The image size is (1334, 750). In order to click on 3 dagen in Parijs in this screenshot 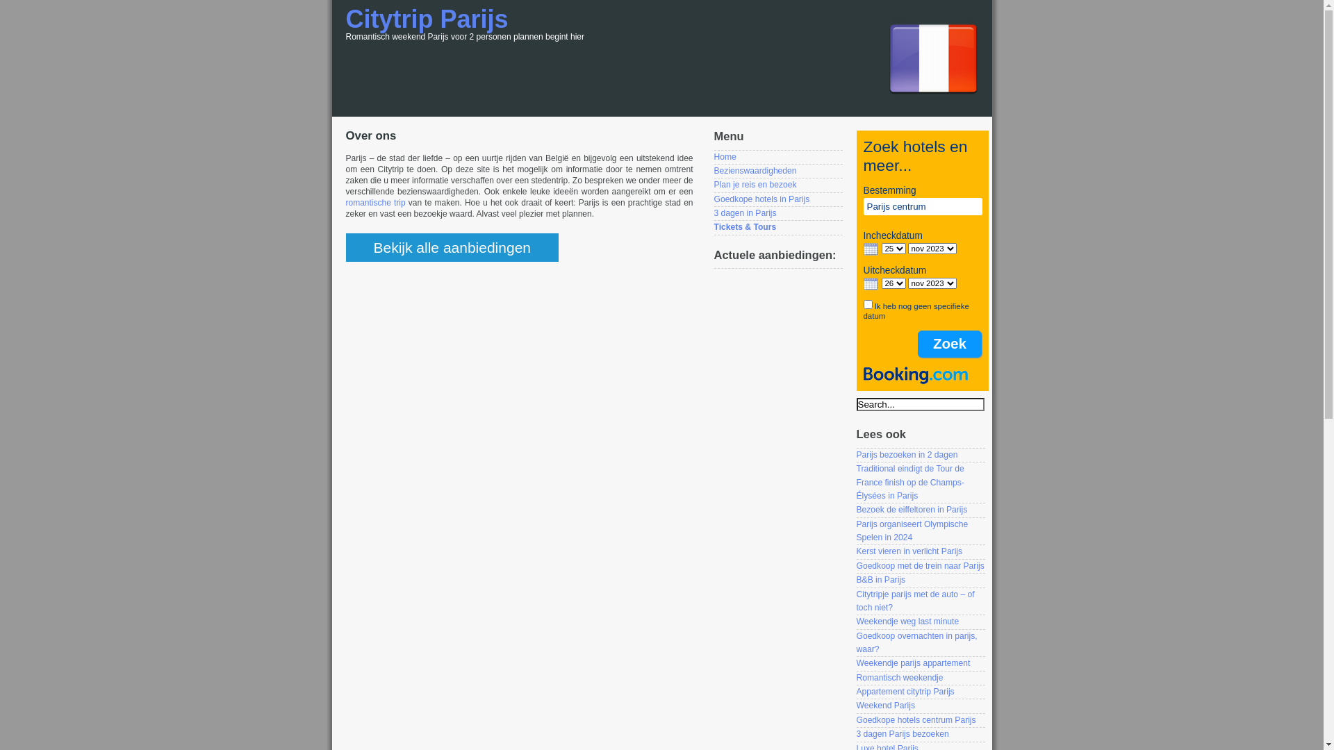, I will do `click(746, 213)`.